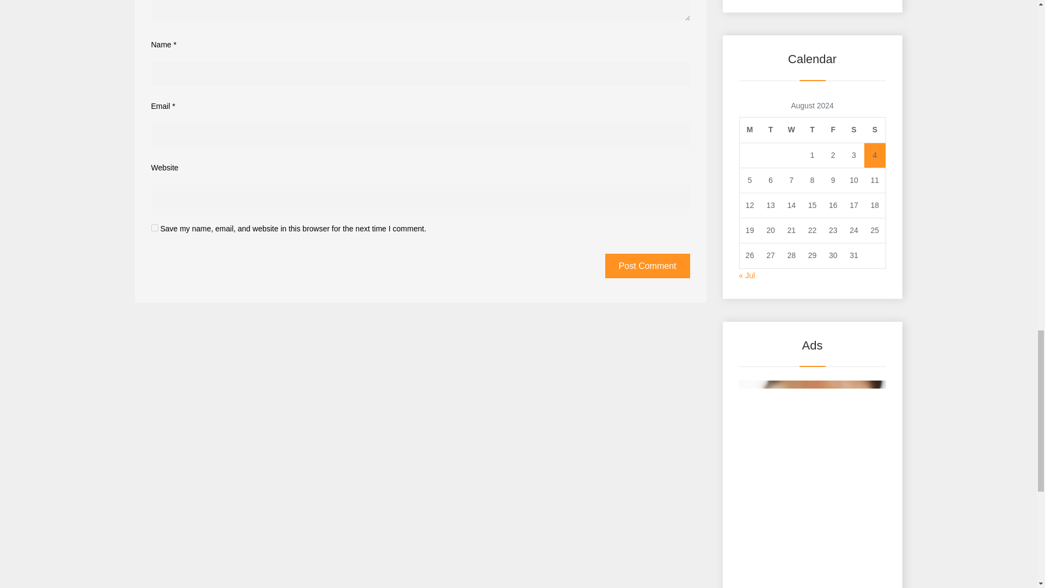 Image resolution: width=1045 pixels, height=588 pixels. What do you see at coordinates (647, 266) in the screenshot?
I see `Post Comment` at bounding box center [647, 266].